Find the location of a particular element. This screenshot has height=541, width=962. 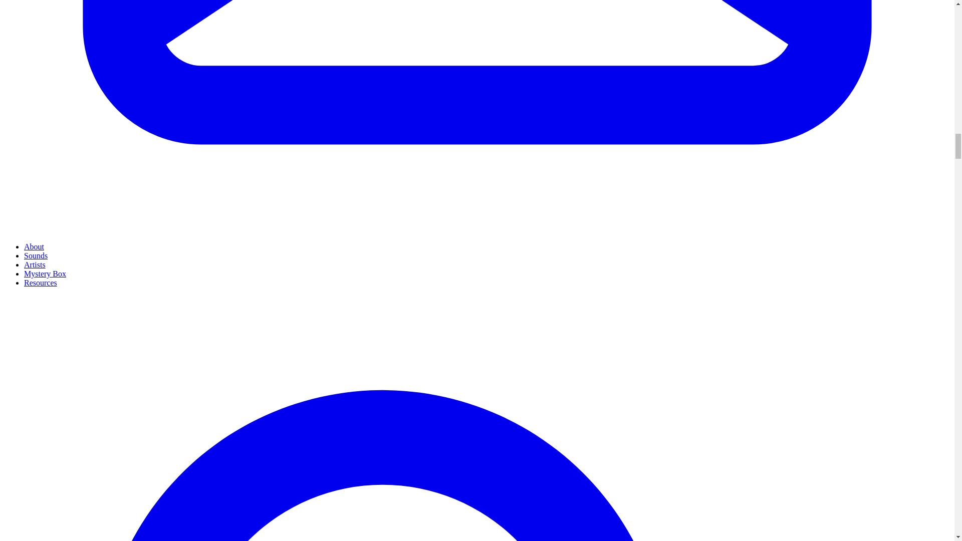

Artists is located at coordinates (35, 264).